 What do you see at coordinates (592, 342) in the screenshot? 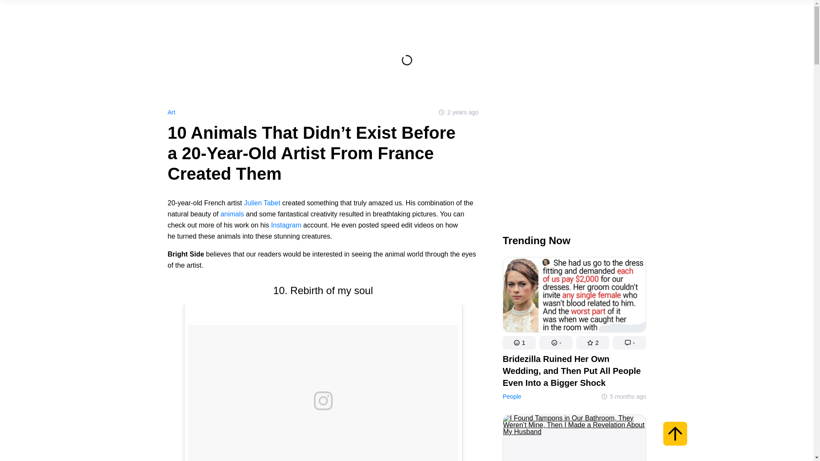
I see `2` at bounding box center [592, 342].